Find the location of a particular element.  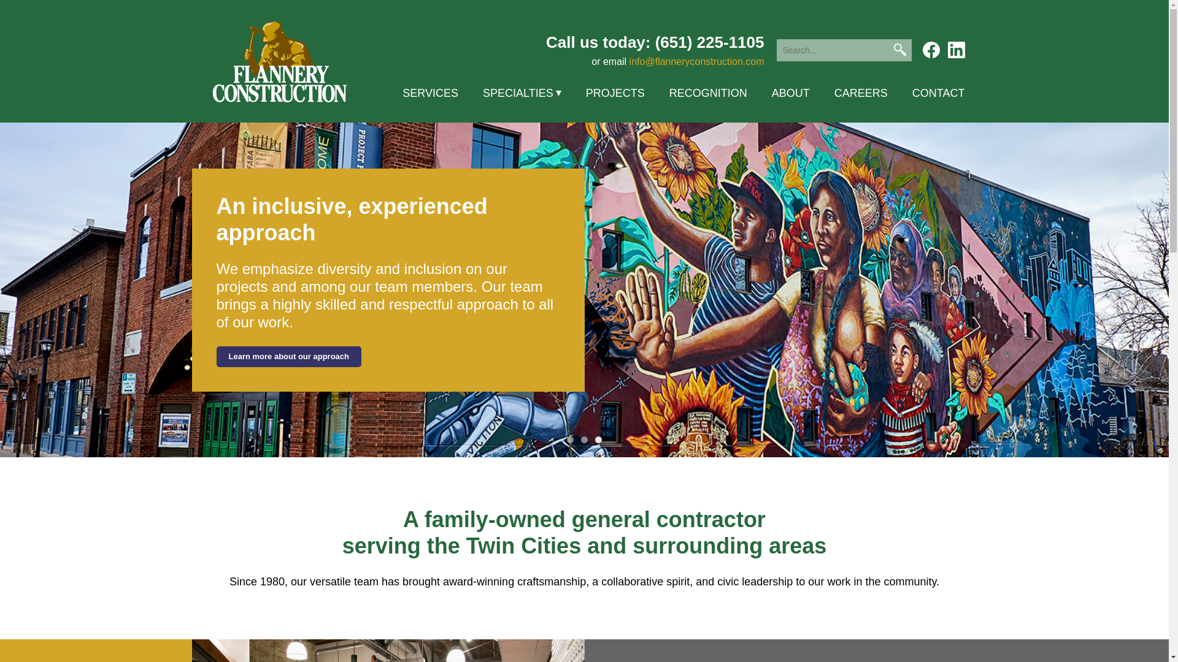

CONTACT is located at coordinates (938, 94).